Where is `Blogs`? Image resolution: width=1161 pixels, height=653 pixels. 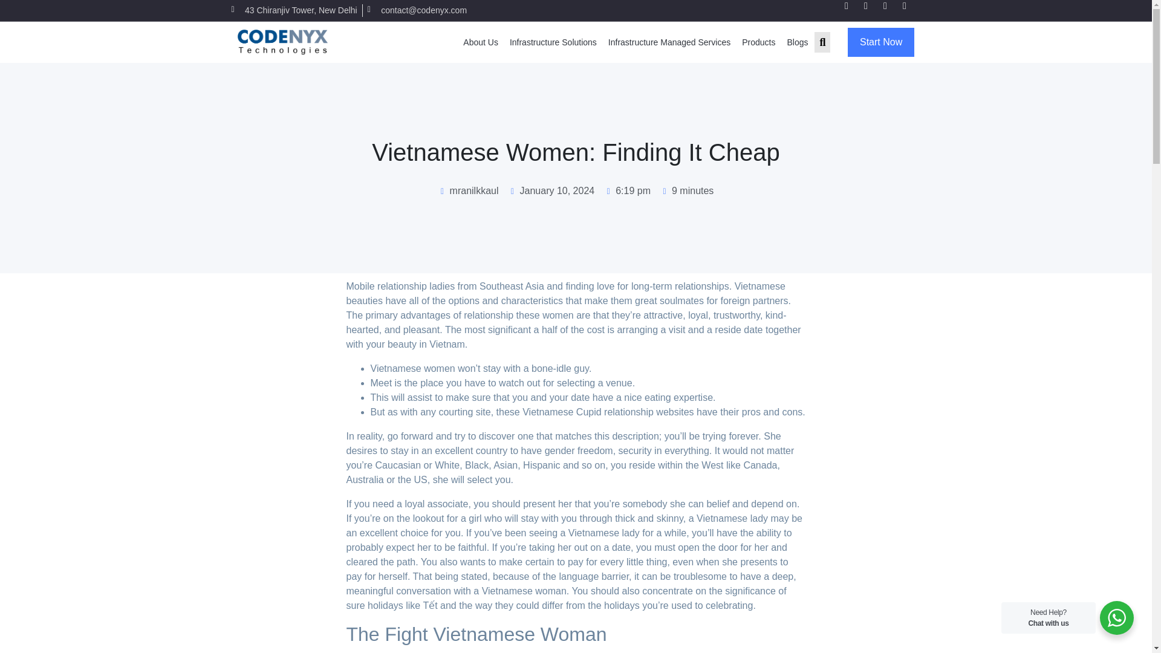 Blogs is located at coordinates (797, 42).